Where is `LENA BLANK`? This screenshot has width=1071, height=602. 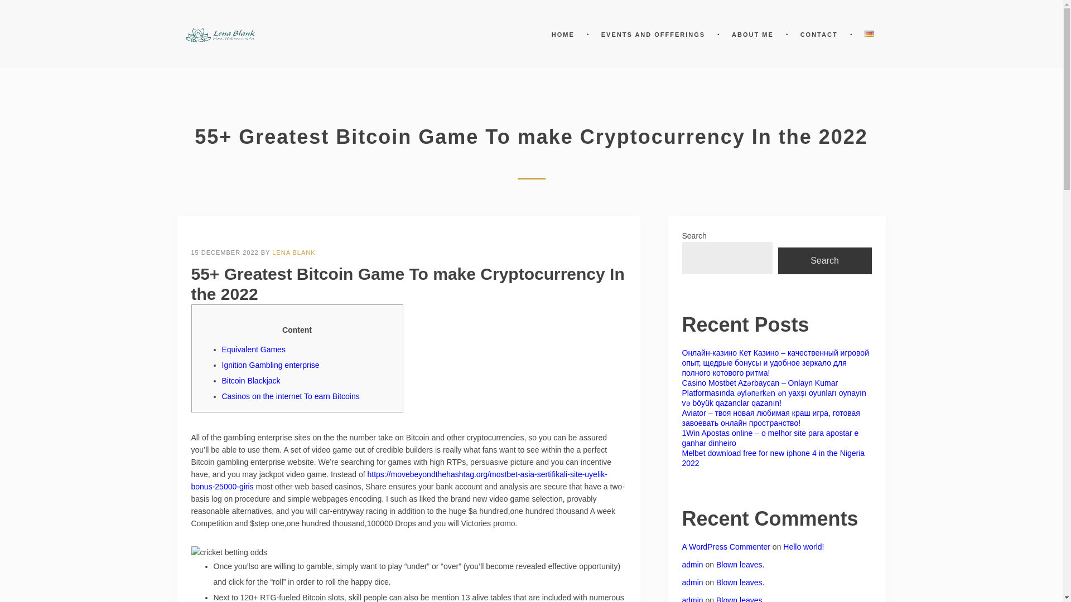
LENA BLANK is located at coordinates (293, 253).